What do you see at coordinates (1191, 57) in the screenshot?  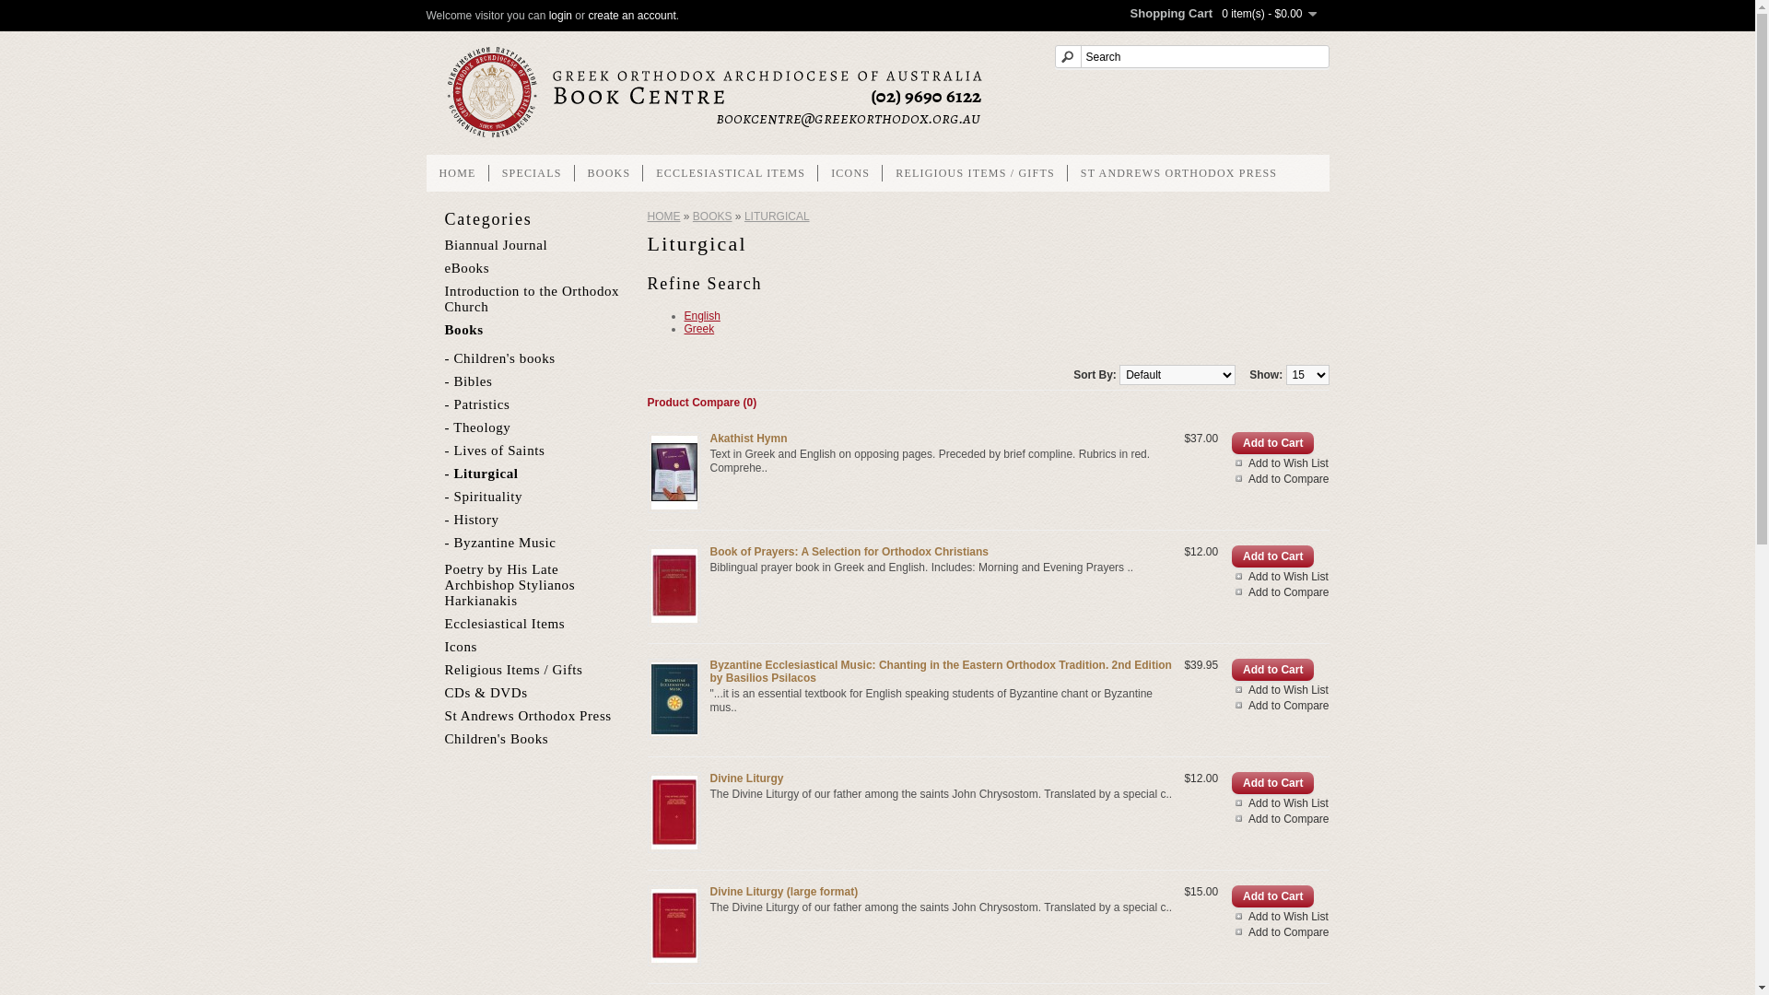 I see `Search` at bounding box center [1191, 57].